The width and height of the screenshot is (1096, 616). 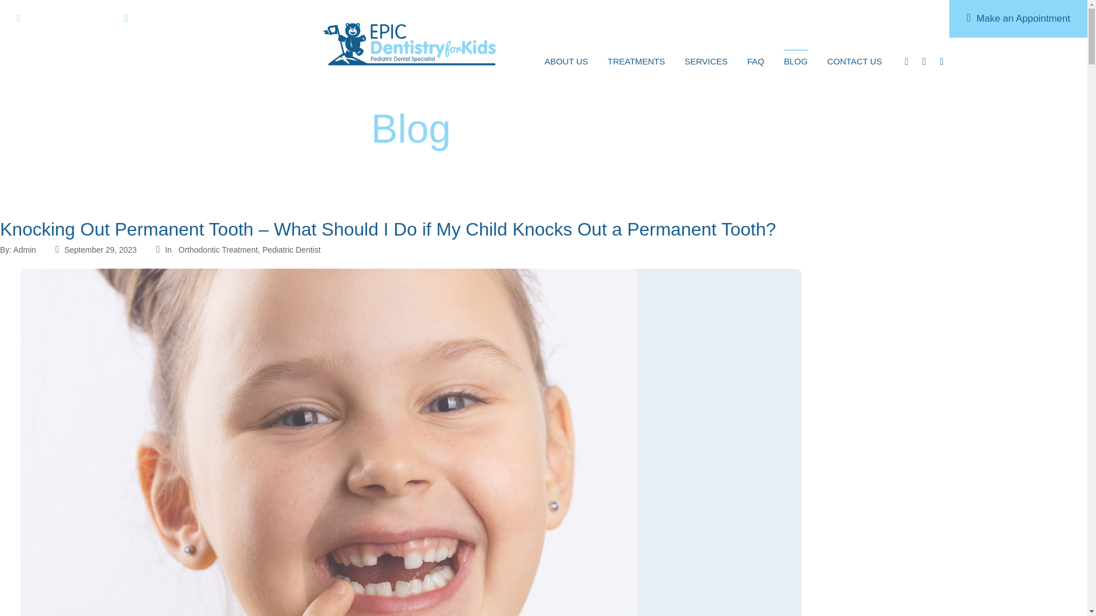 What do you see at coordinates (706, 60) in the screenshot?
I see `SERVICES` at bounding box center [706, 60].